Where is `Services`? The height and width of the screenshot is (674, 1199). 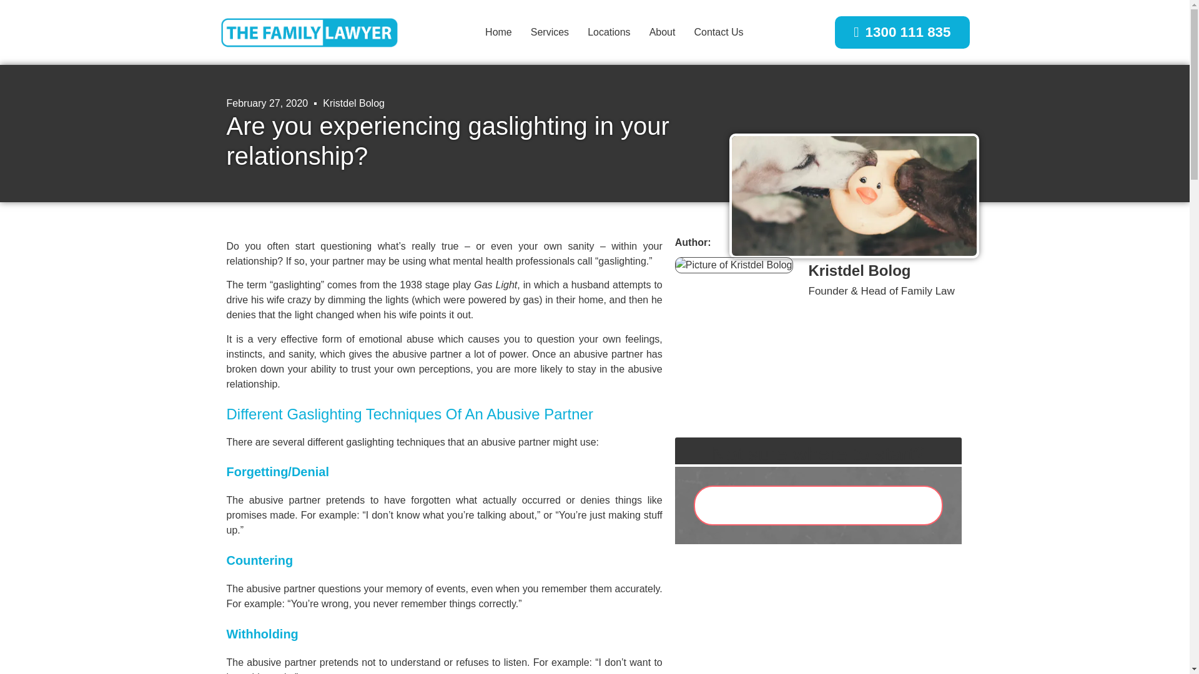
Services is located at coordinates (550, 32).